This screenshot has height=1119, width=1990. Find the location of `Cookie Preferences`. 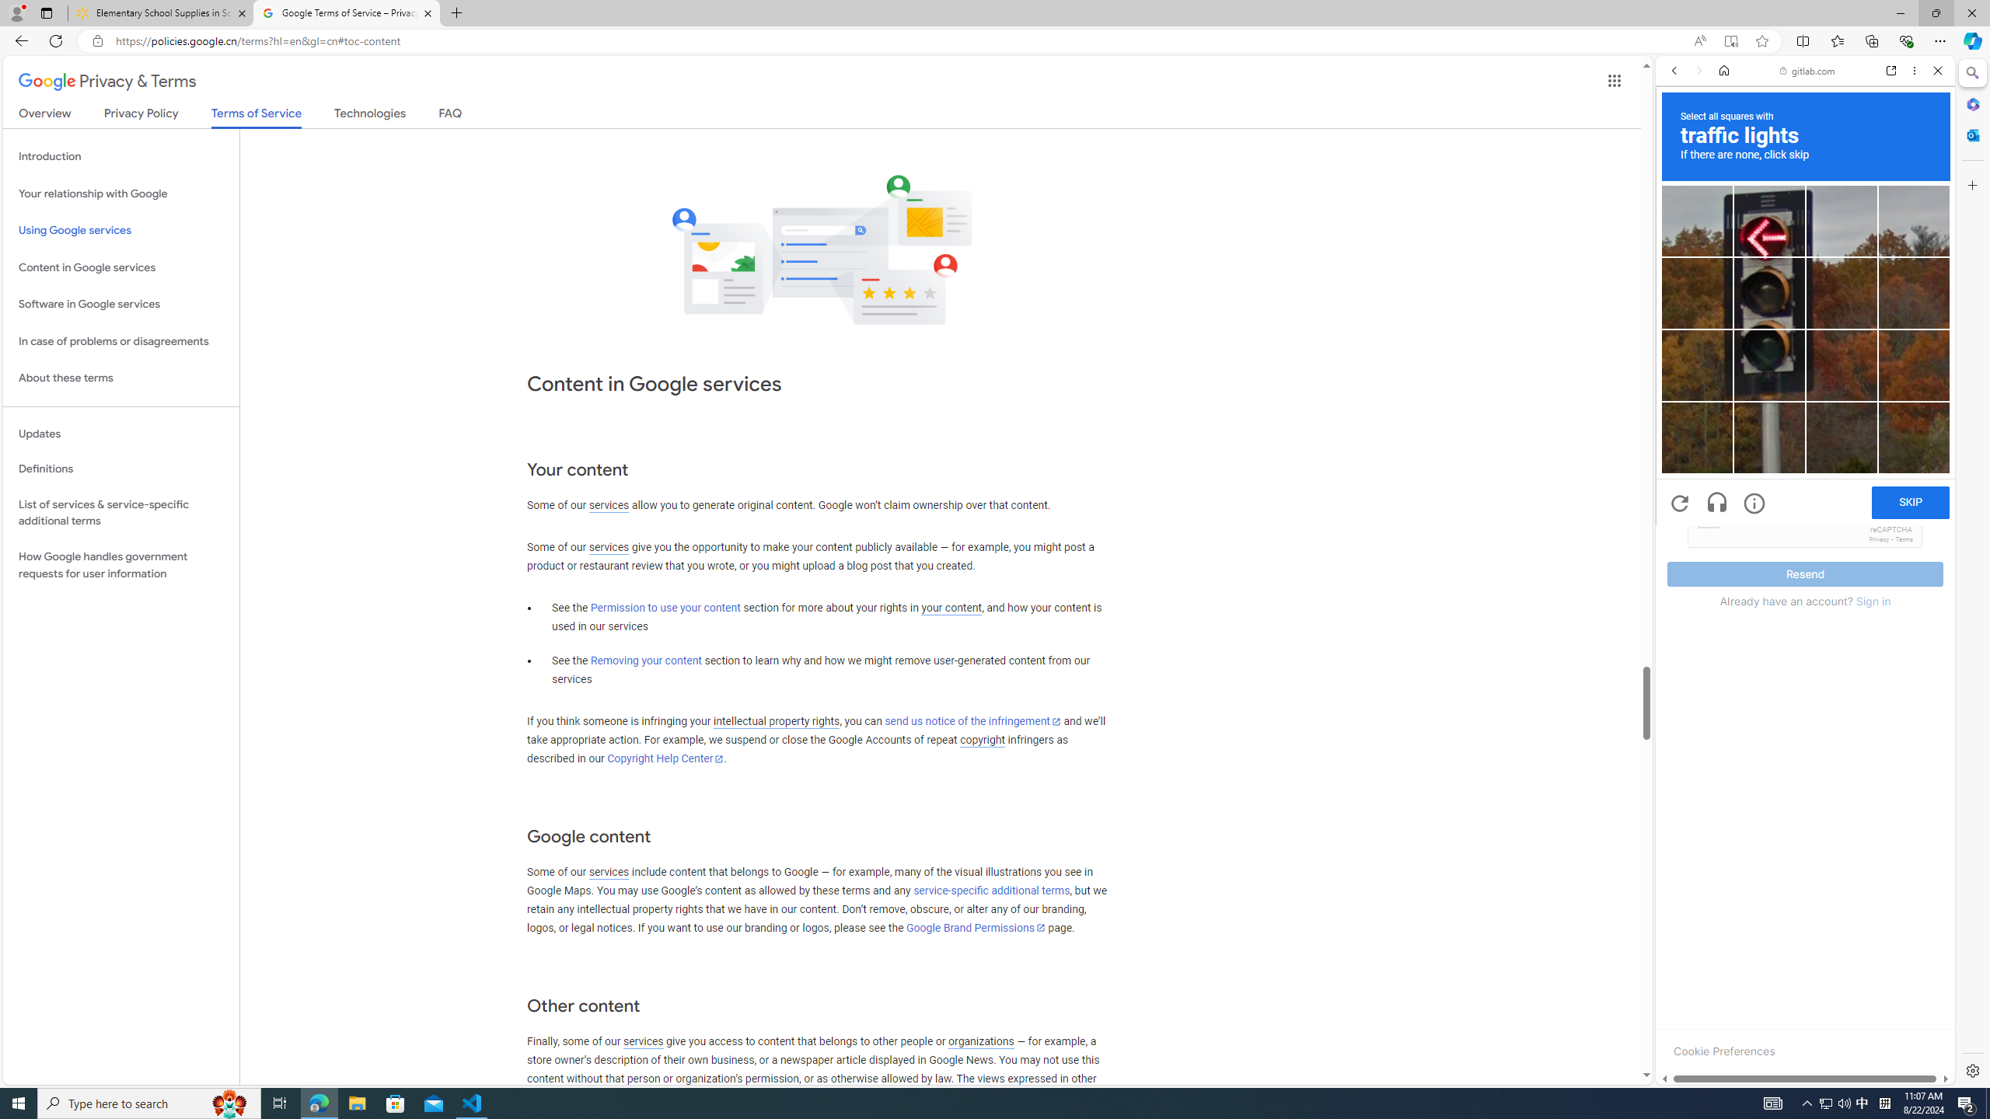

Cookie Preferences is located at coordinates (1724, 1051).